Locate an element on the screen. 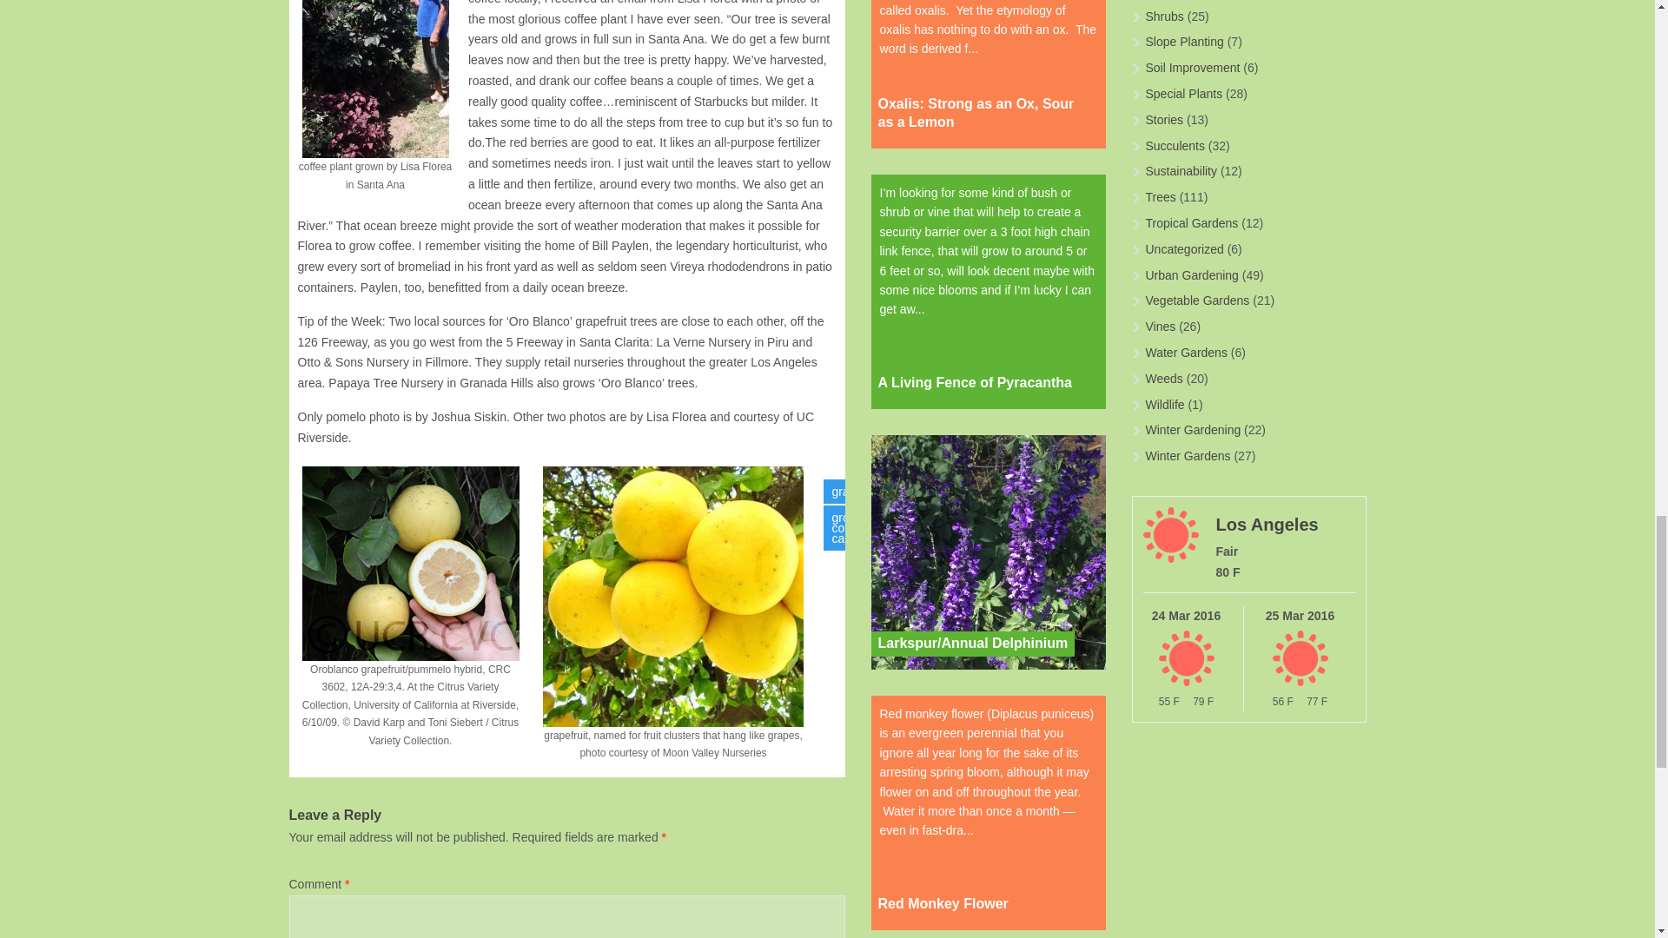 This screenshot has height=938, width=1668. grapefruit is located at coordinates (858, 491).